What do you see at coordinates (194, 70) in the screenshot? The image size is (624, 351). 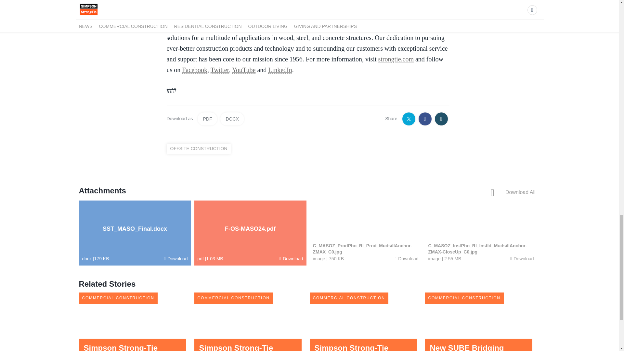 I see `Facebook` at bounding box center [194, 70].